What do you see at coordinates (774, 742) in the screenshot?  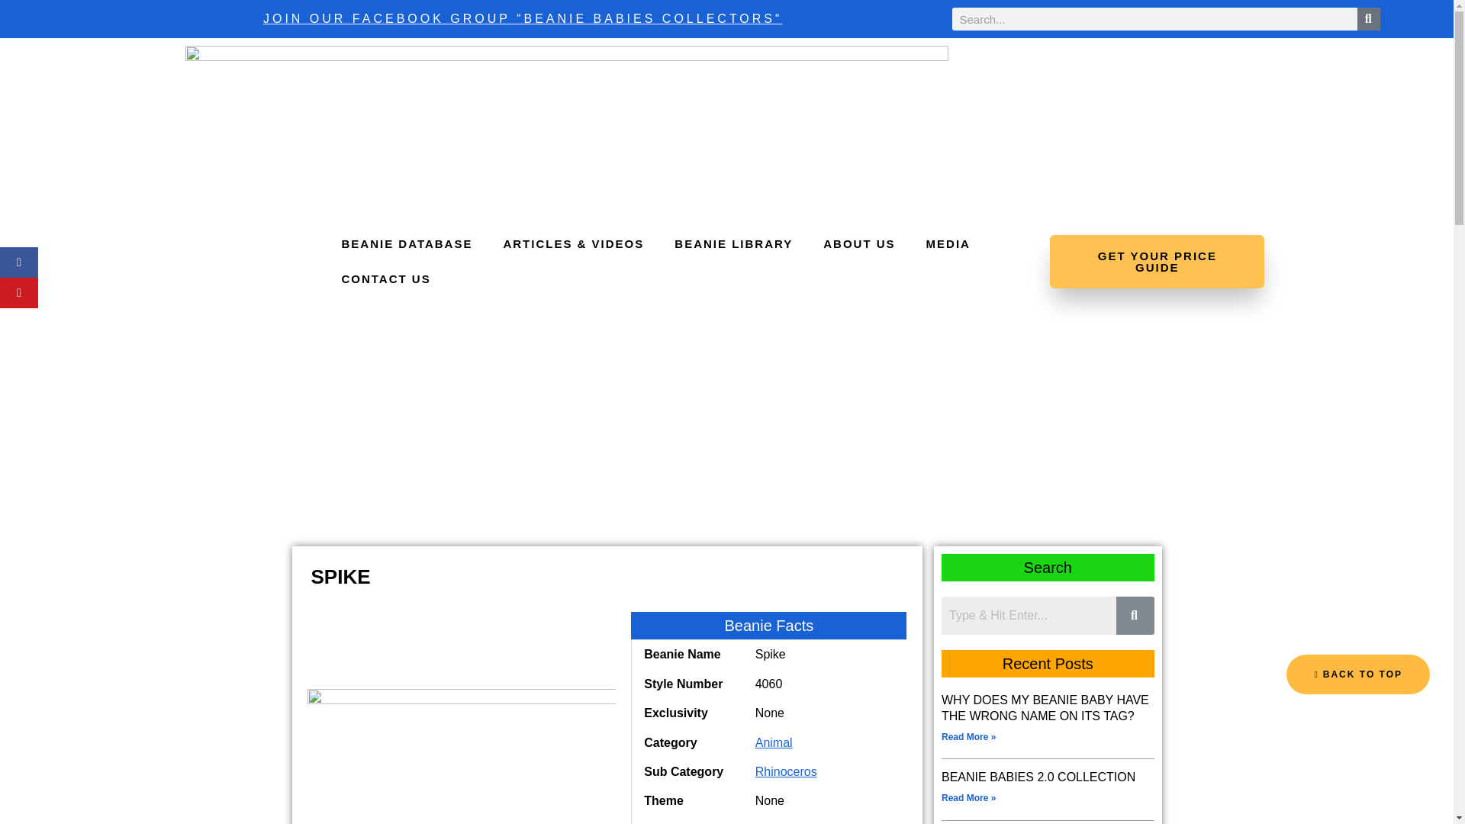 I see `Animal` at bounding box center [774, 742].